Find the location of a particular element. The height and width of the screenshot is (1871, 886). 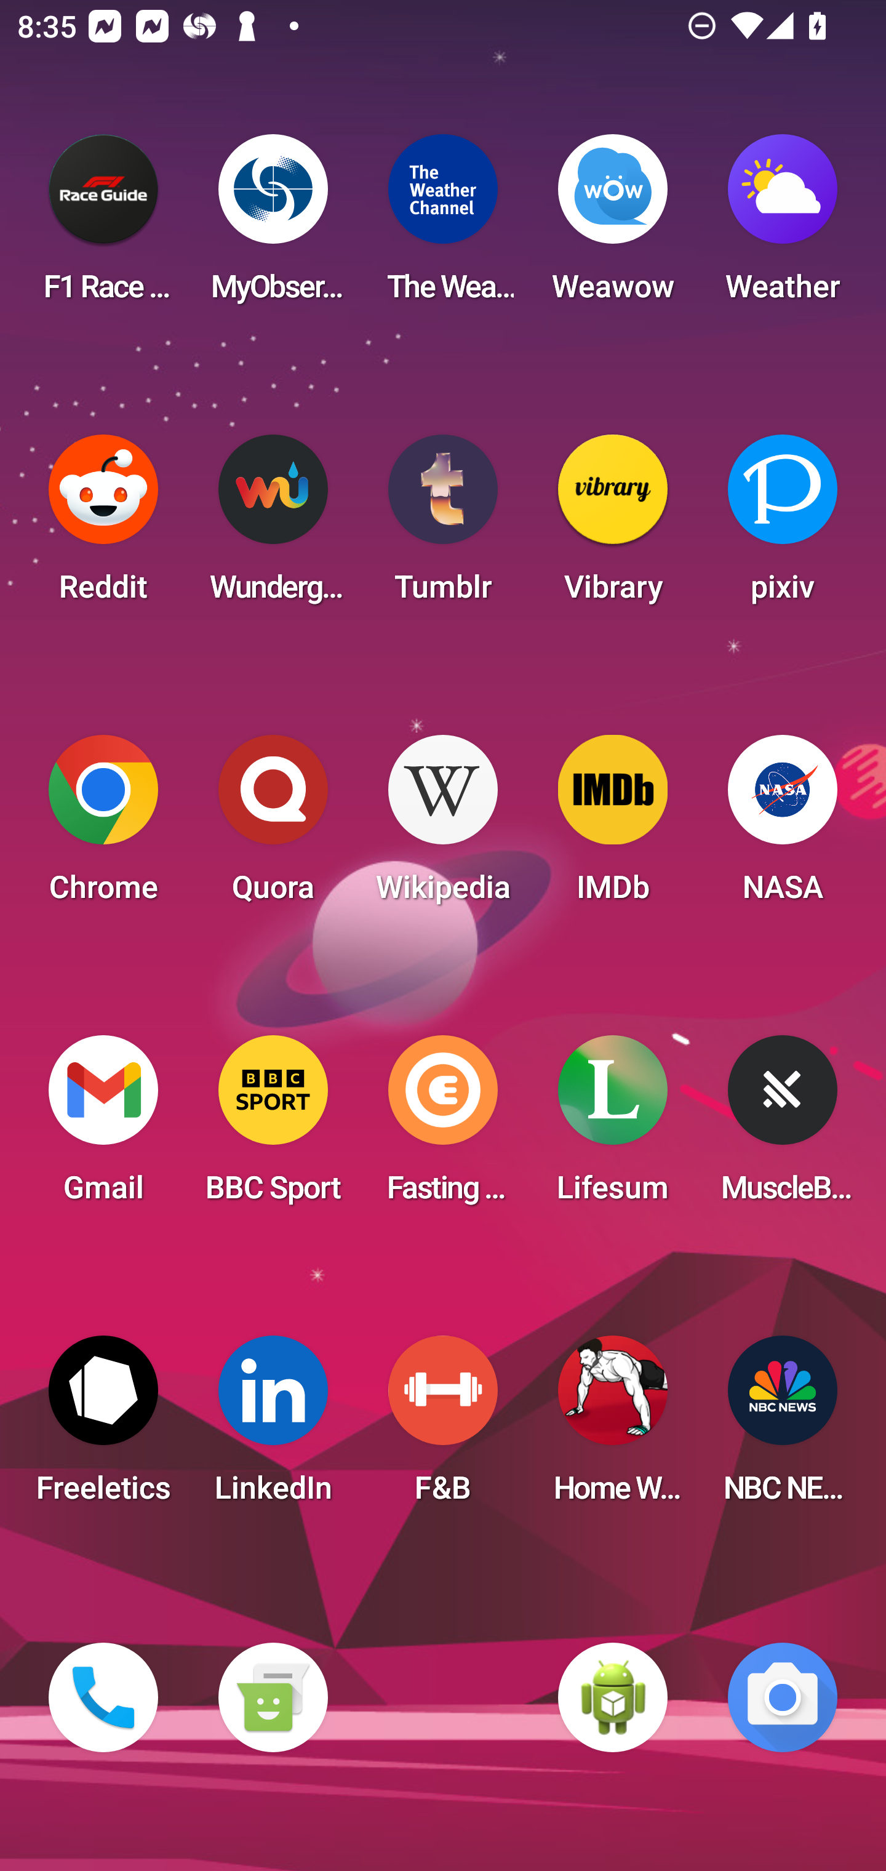

Fasting Coach is located at coordinates (443, 1126).